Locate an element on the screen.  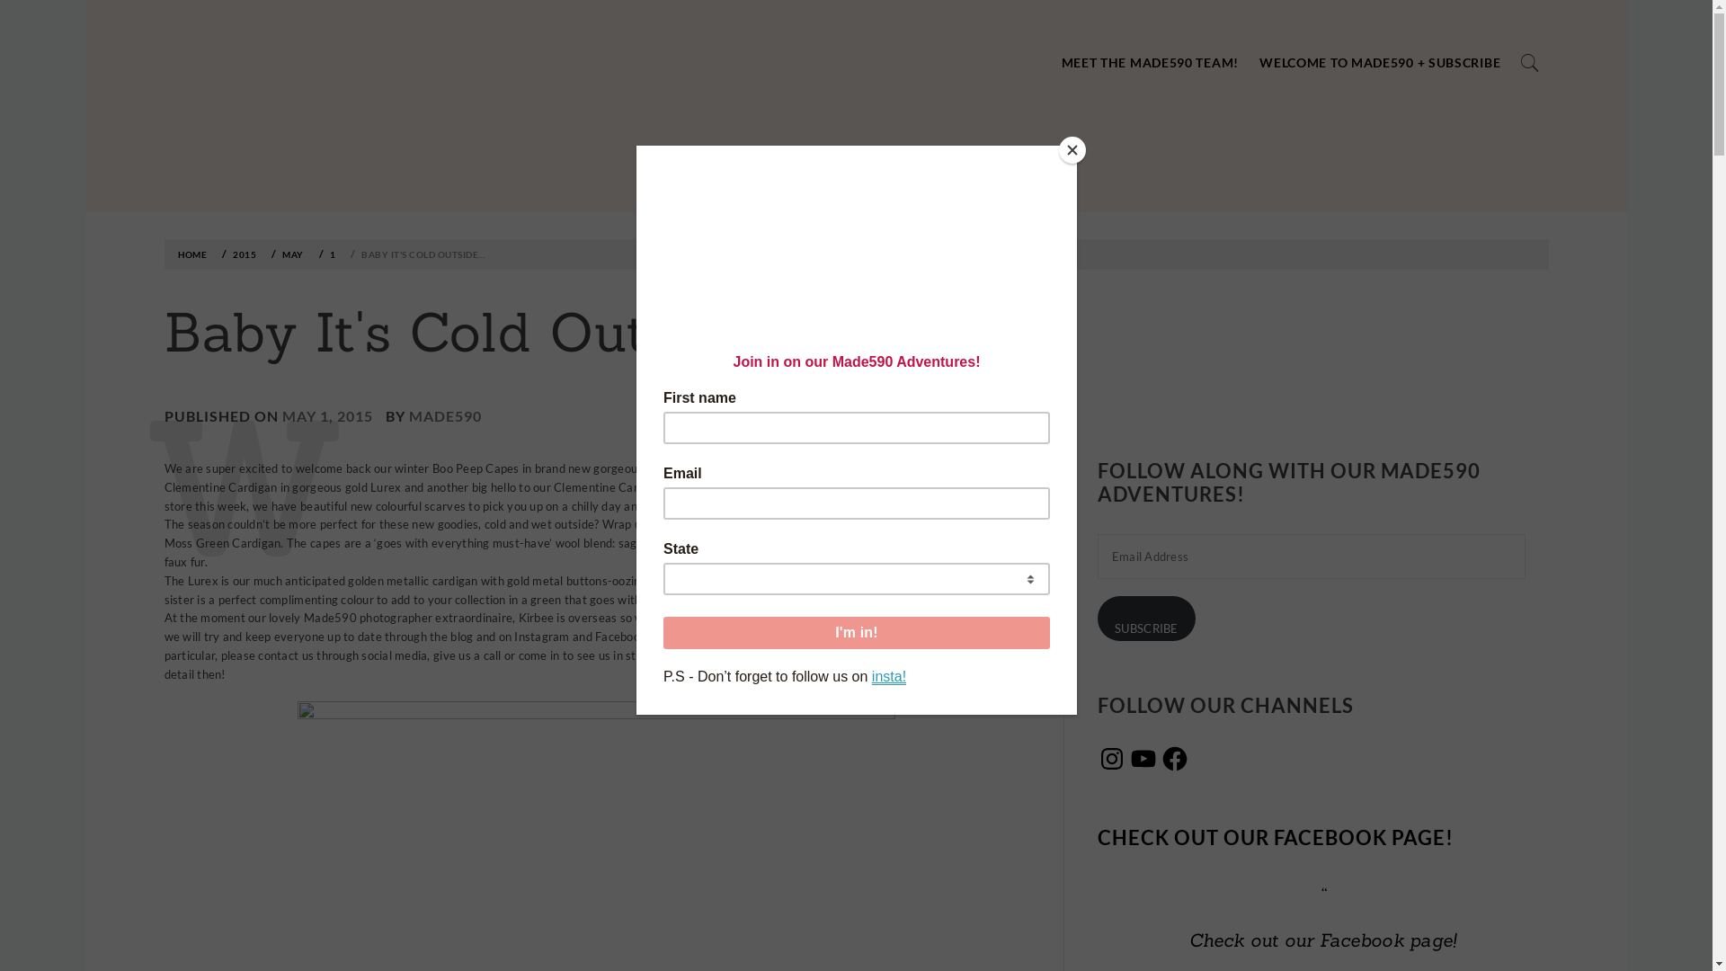
MAY is located at coordinates (290, 254).